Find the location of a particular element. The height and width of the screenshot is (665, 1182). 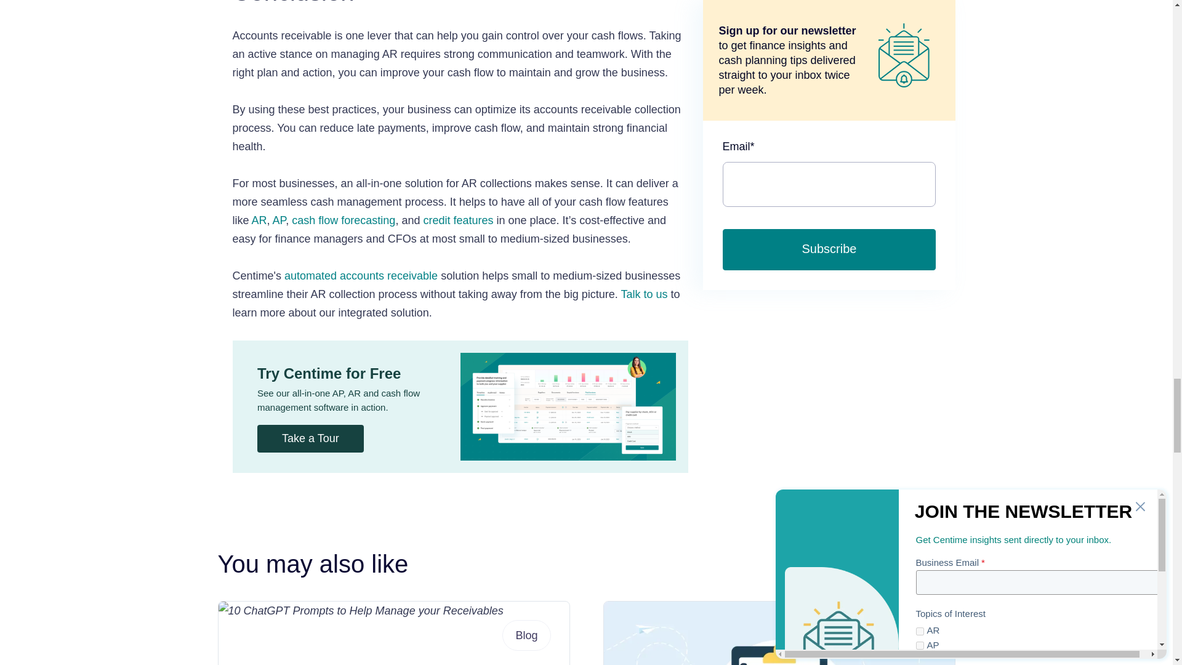

Embedded CTA is located at coordinates (460, 406).